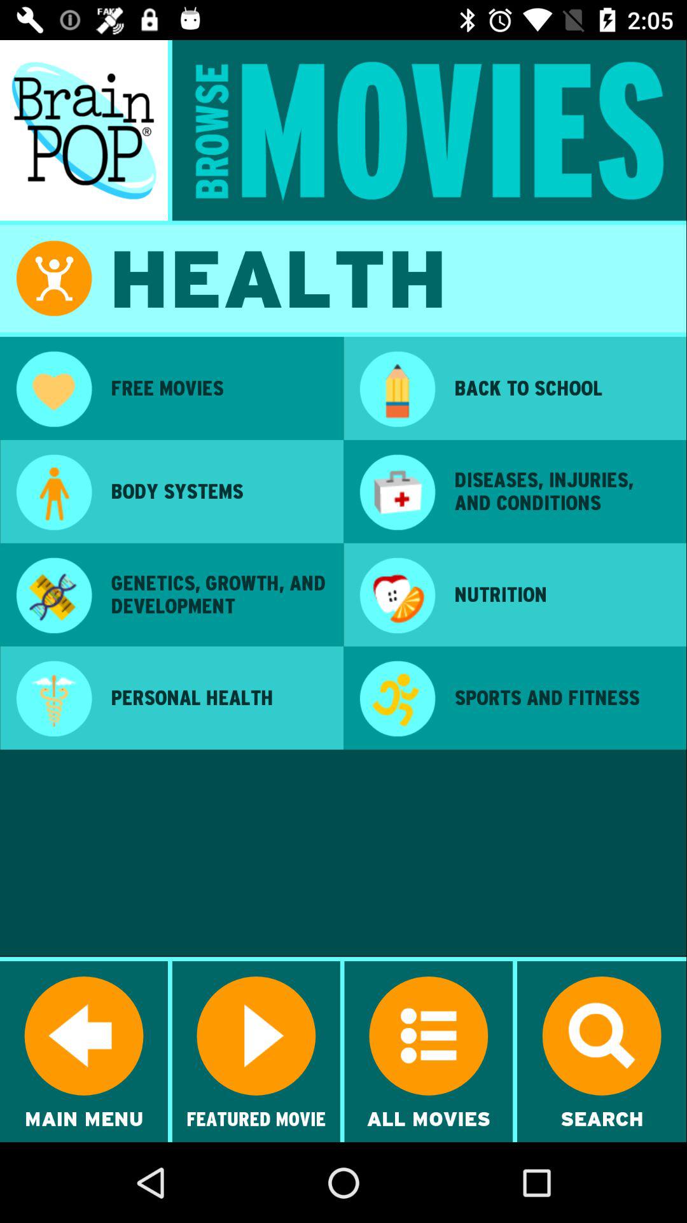 The image size is (687, 1223). What do you see at coordinates (397, 700) in the screenshot?
I see `turn on the app next to personal health item` at bounding box center [397, 700].